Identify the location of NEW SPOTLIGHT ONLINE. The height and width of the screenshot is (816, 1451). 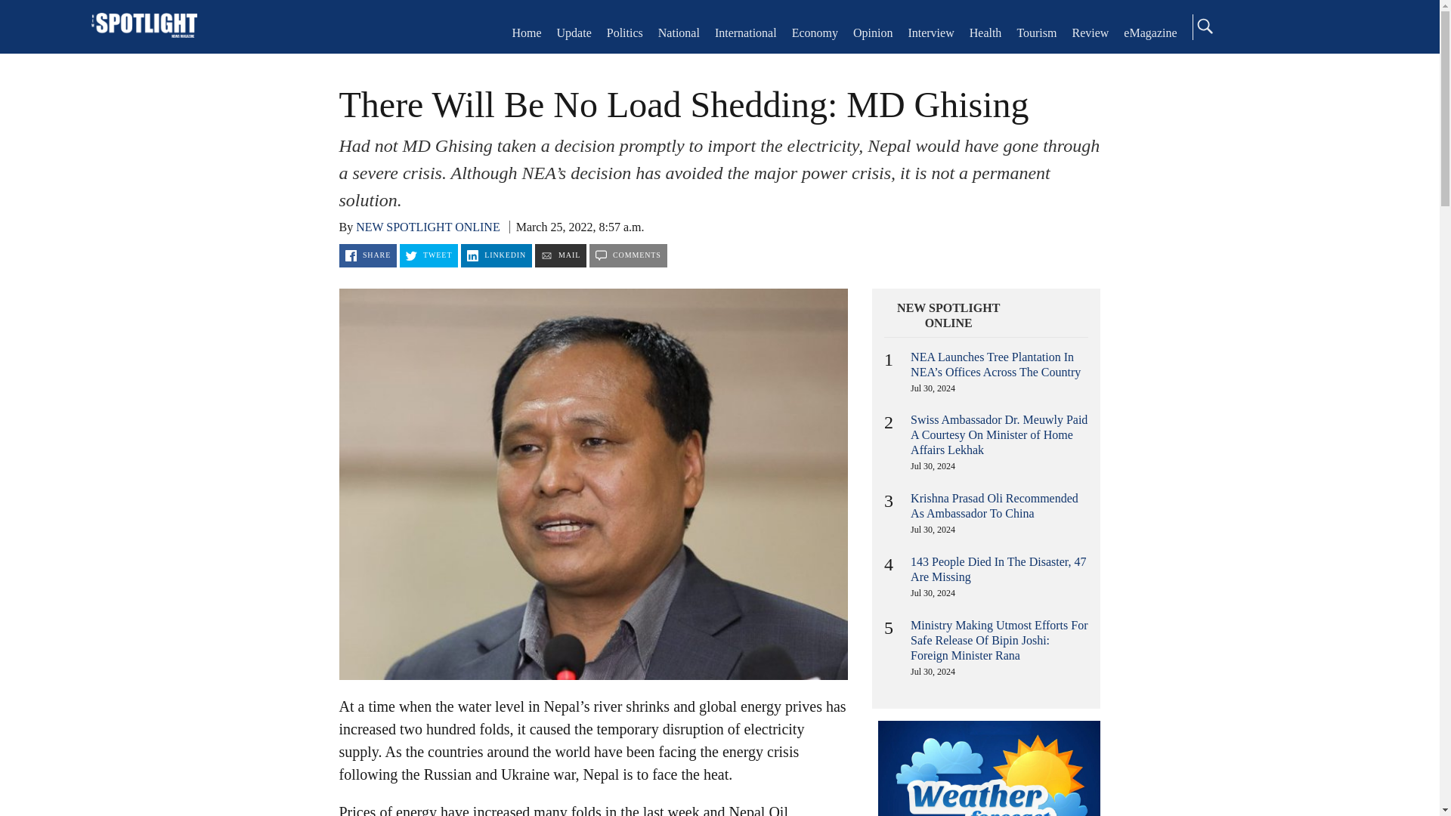
(428, 227).